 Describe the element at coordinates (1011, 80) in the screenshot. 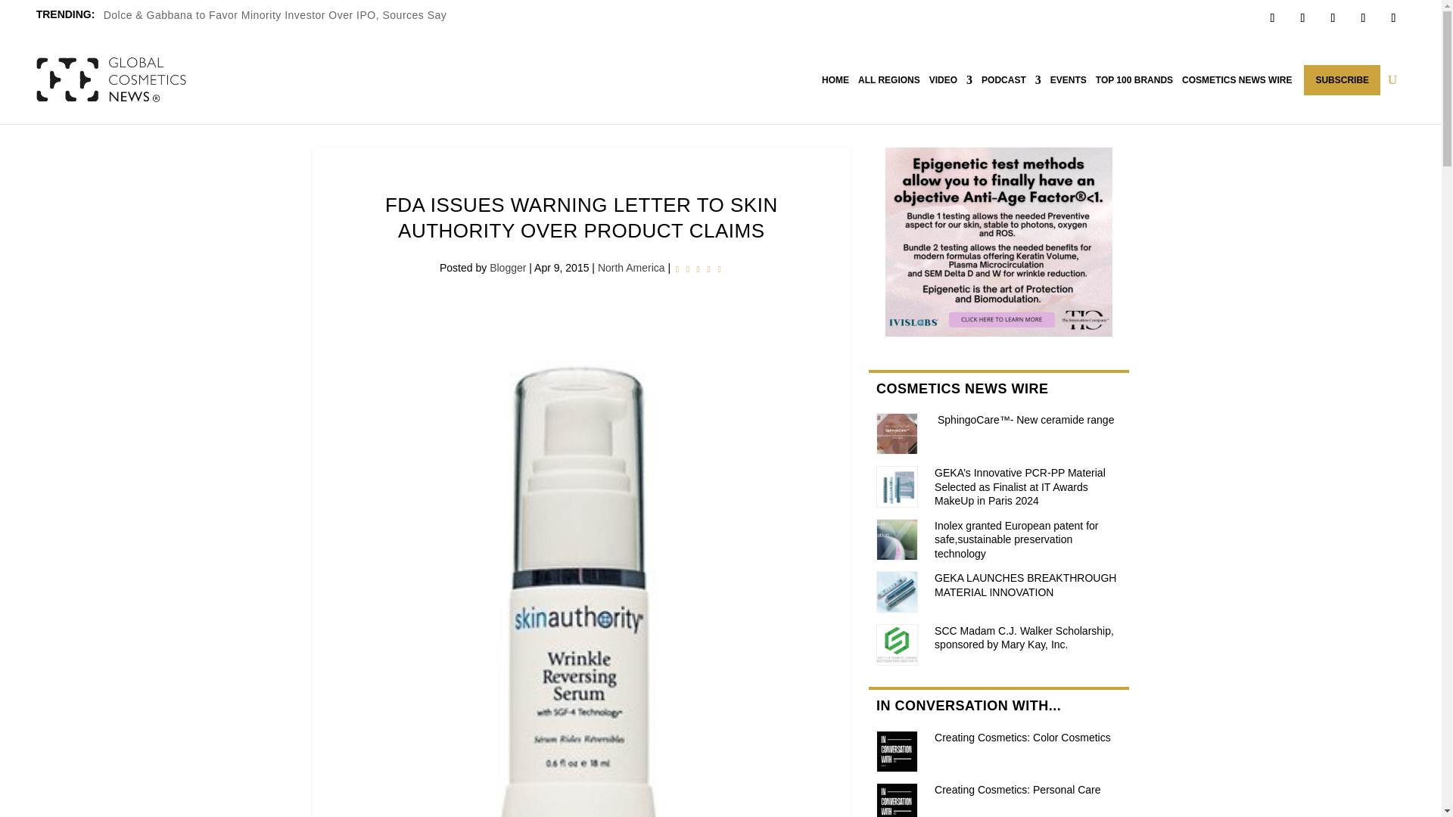

I see `PODCAST` at that location.